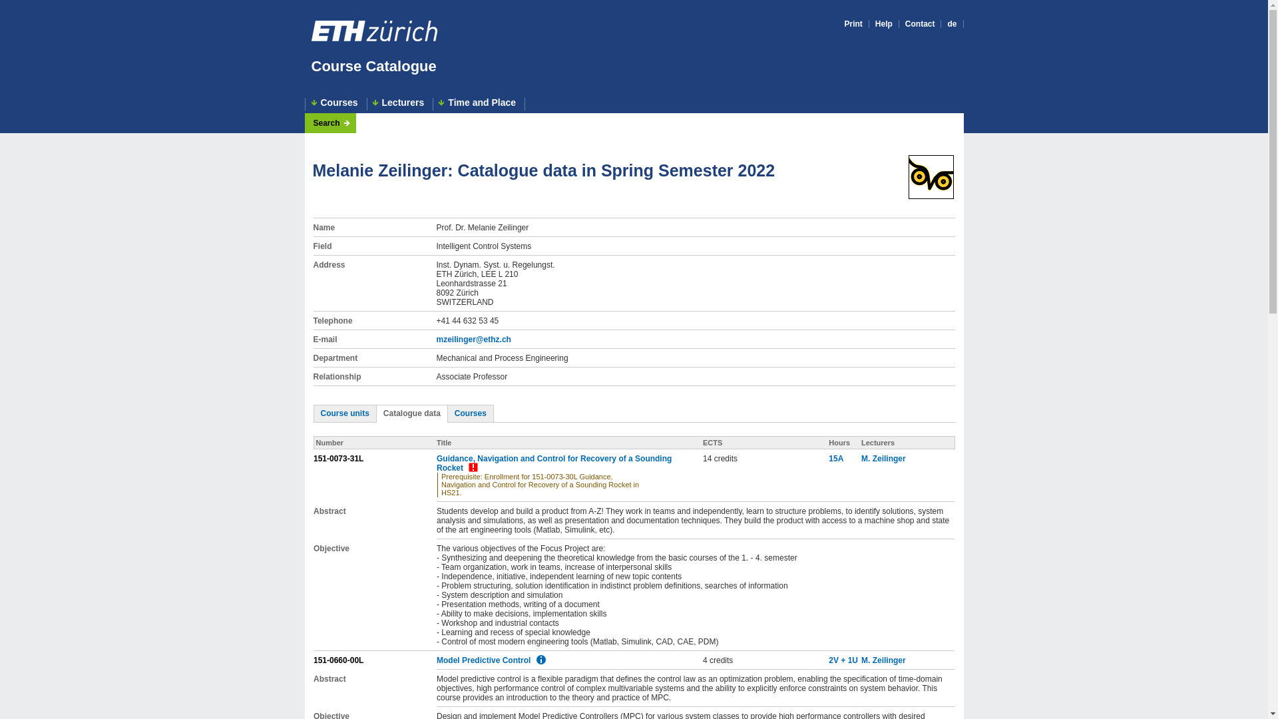 The height and width of the screenshot is (719, 1278). I want to click on Courses, so click(471, 413).